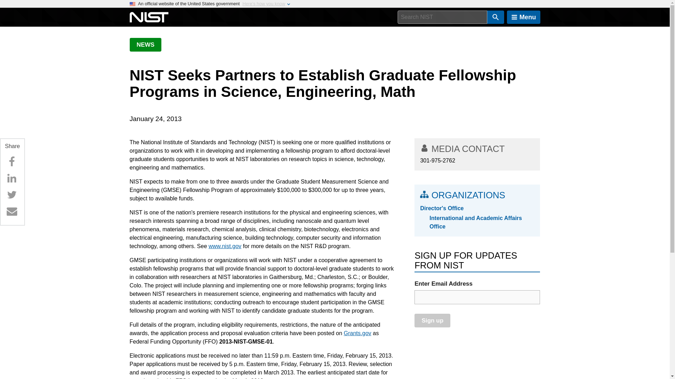 The width and height of the screenshot is (675, 379). What do you see at coordinates (12, 178) in the screenshot?
I see `Linkedin` at bounding box center [12, 178].